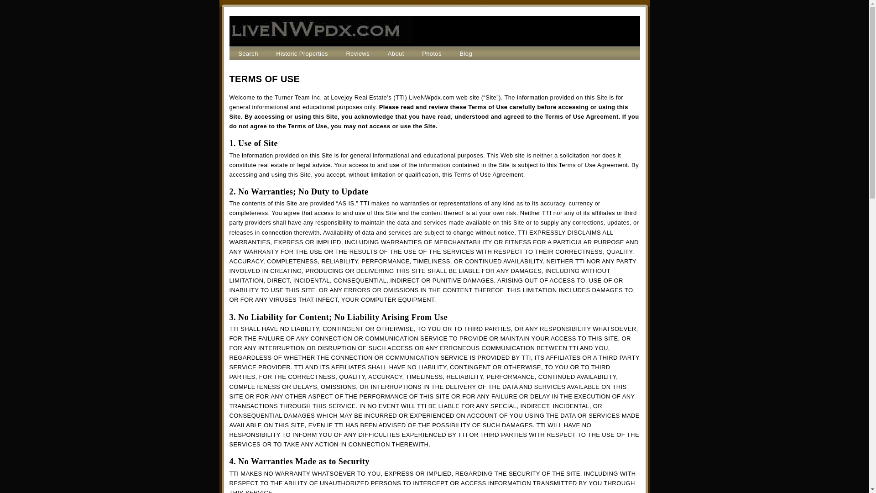  Describe the element at coordinates (432, 53) in the screenshot. I see `Photos` at that location.